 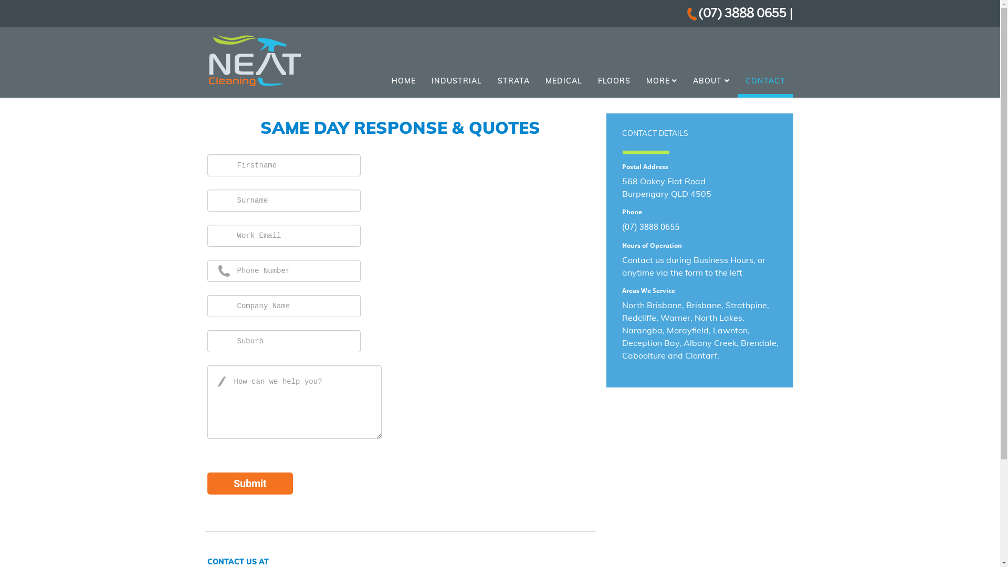 What do you see at coordinates (250, 484) in the screenshot?
I see `Submit` at bounding box center [250, 484].